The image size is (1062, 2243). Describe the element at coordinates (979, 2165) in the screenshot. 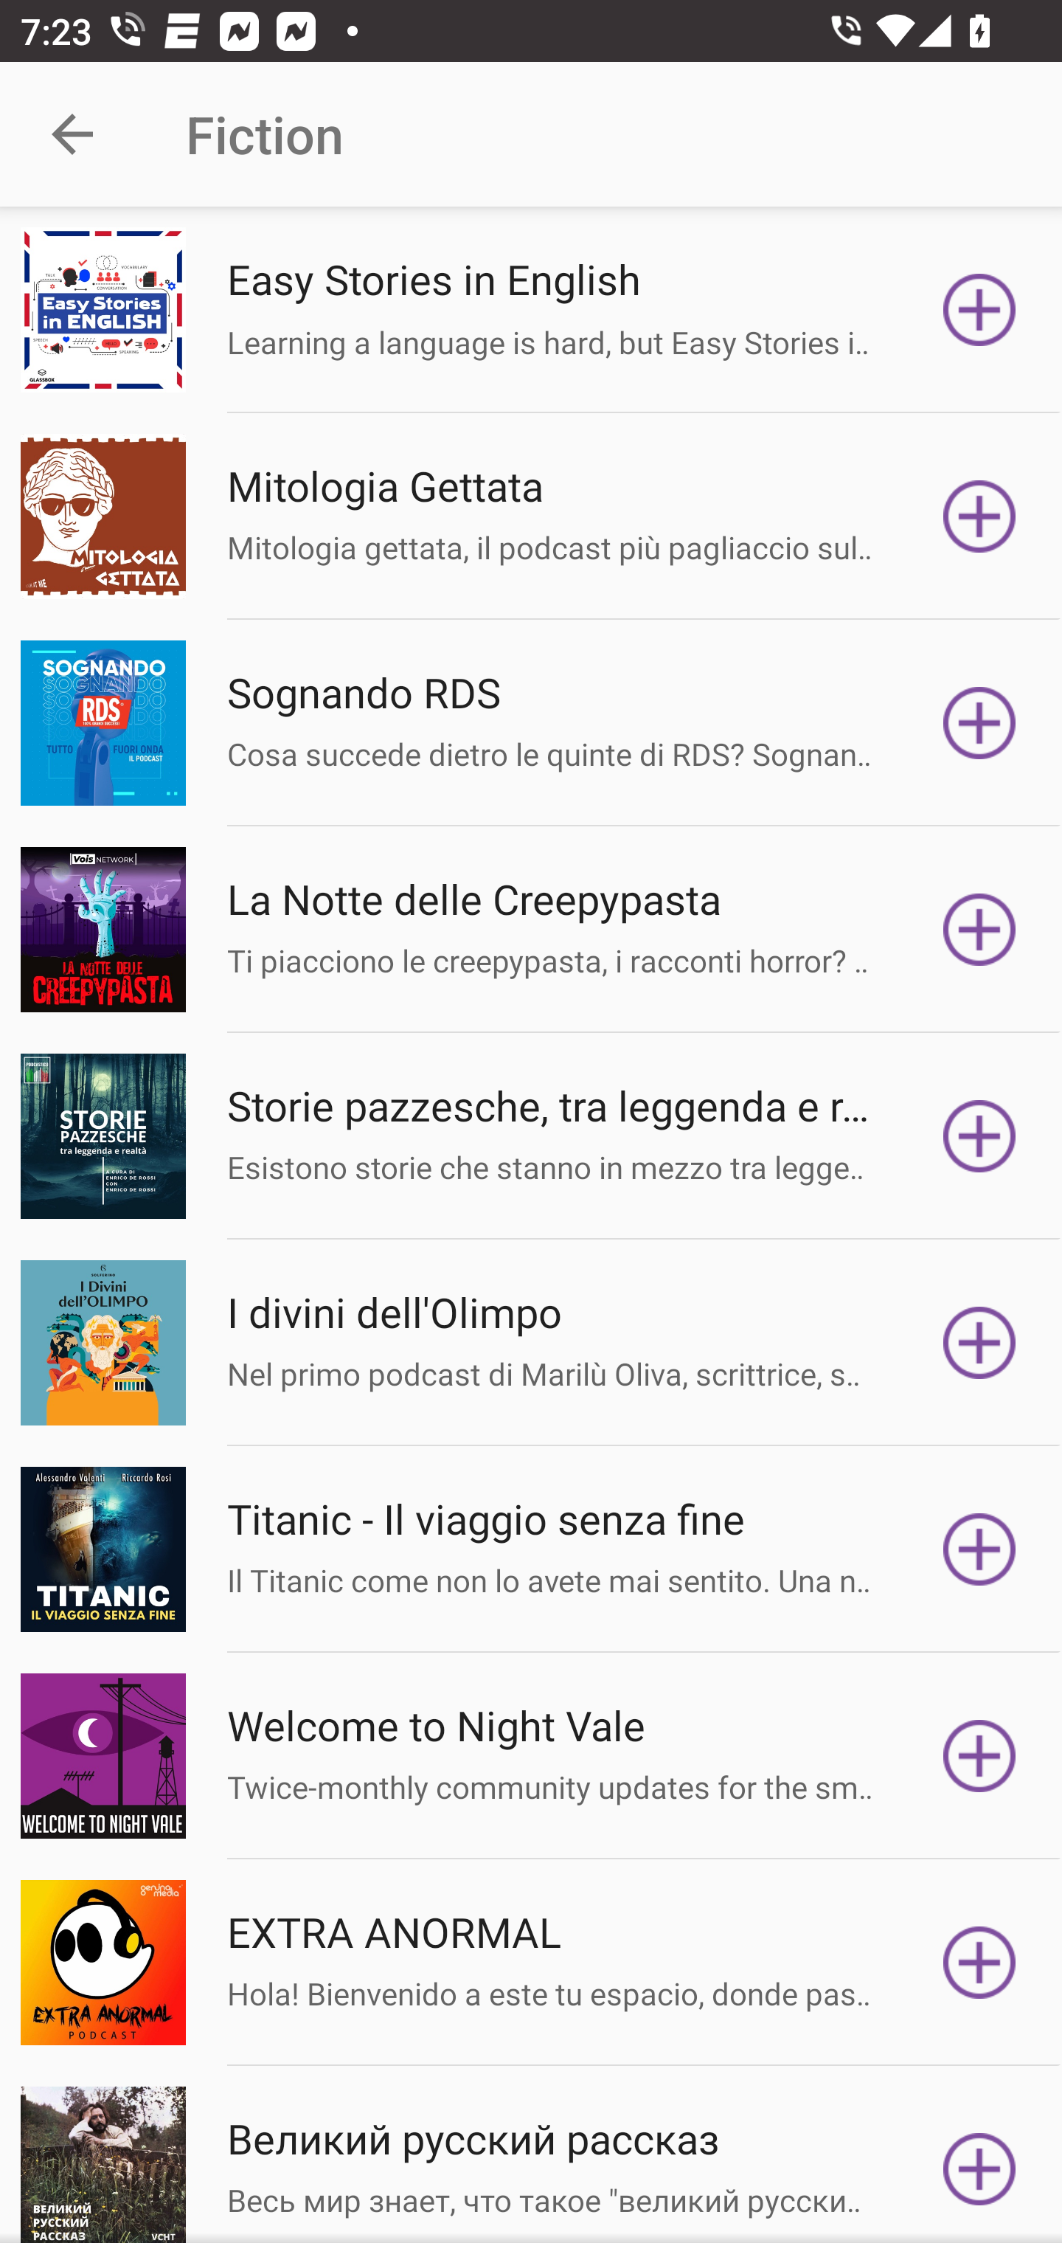

I see `Subscribe` at that location.